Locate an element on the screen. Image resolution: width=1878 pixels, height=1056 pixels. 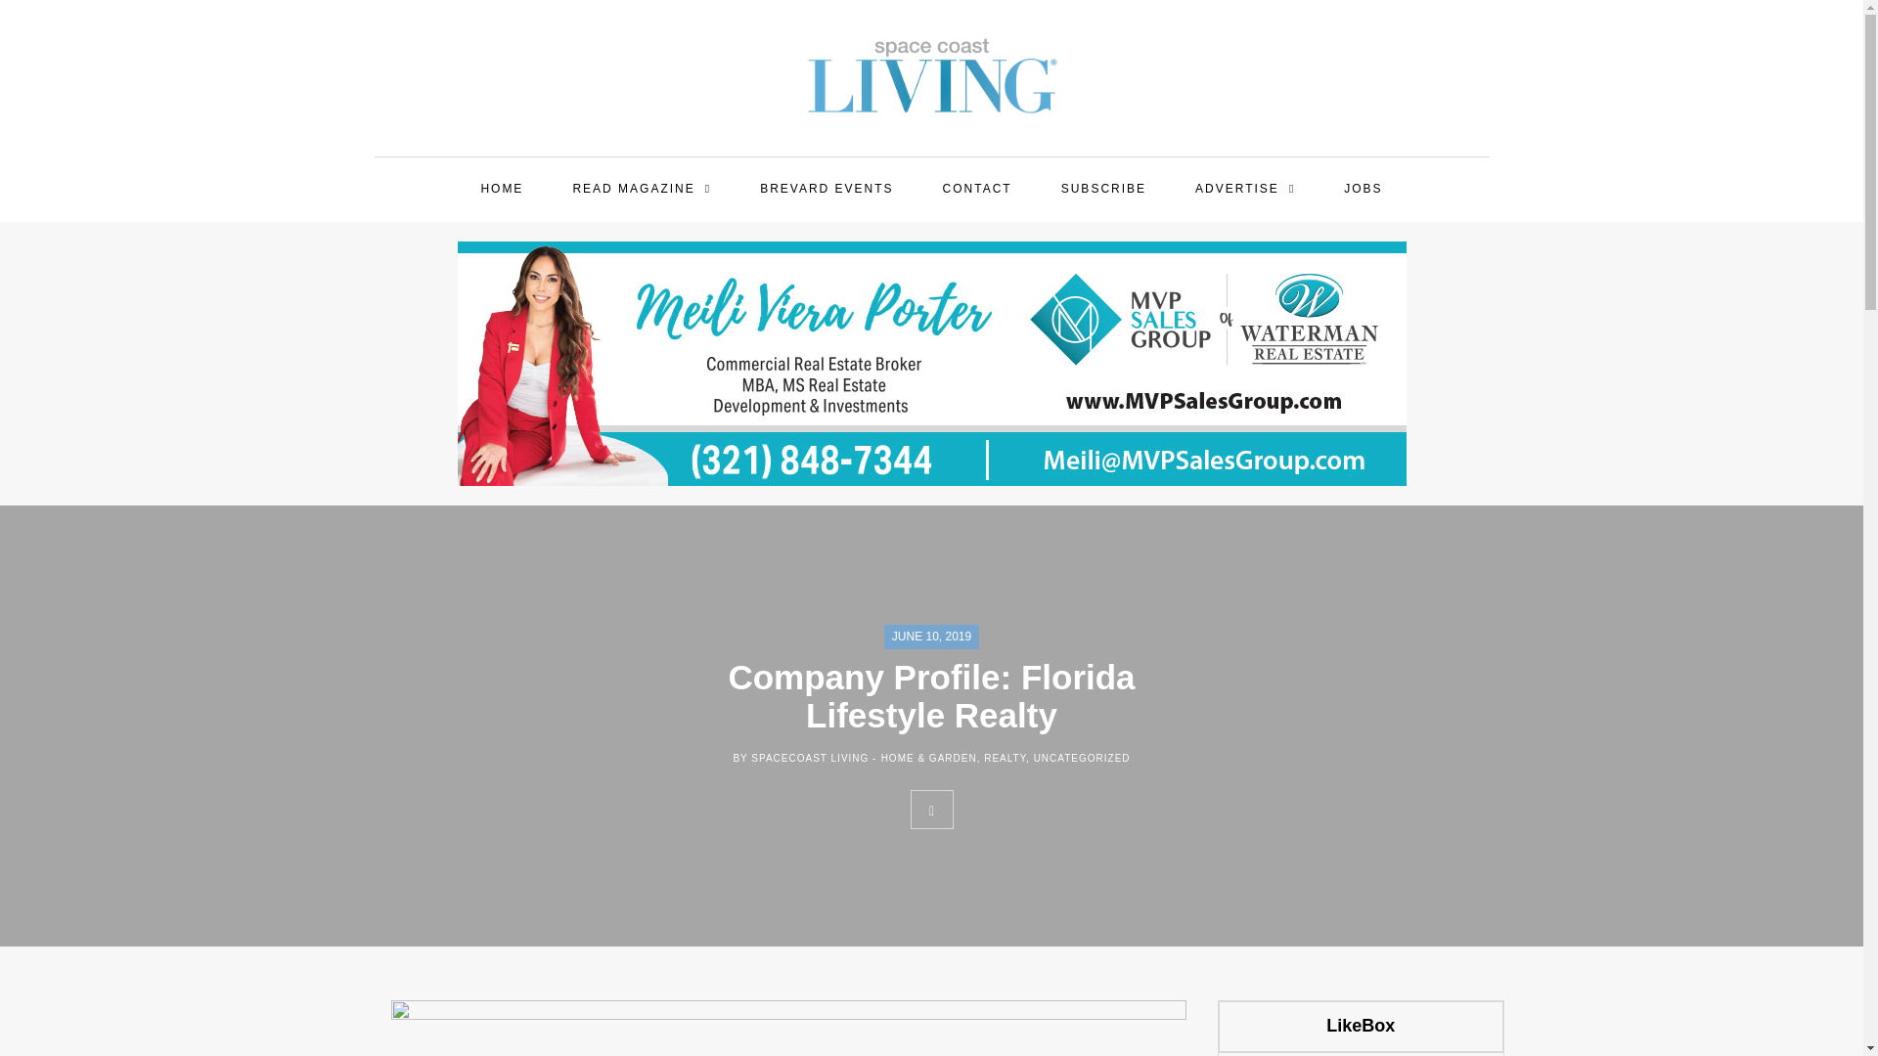
JOBS is located at coordinates (1363, 190).